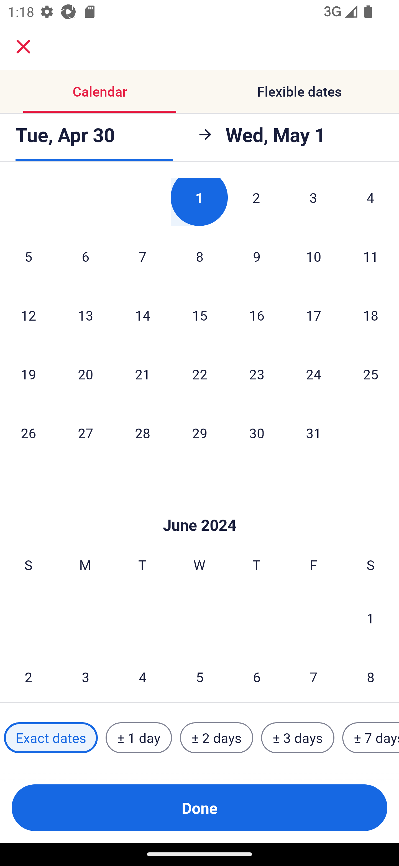 The height and width of the screenshot is (866, 399). I want to click on 31 Friday, May 31, 2024, so click(314, 433).